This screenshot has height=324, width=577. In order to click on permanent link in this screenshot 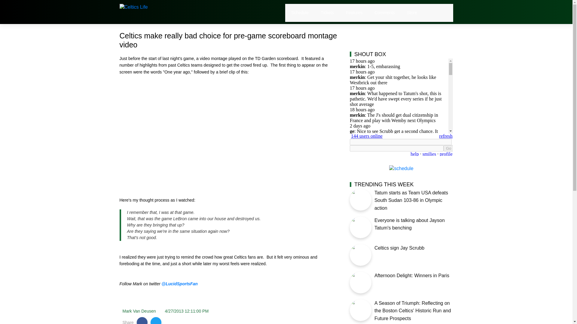, I will do `click(187, 311)`.